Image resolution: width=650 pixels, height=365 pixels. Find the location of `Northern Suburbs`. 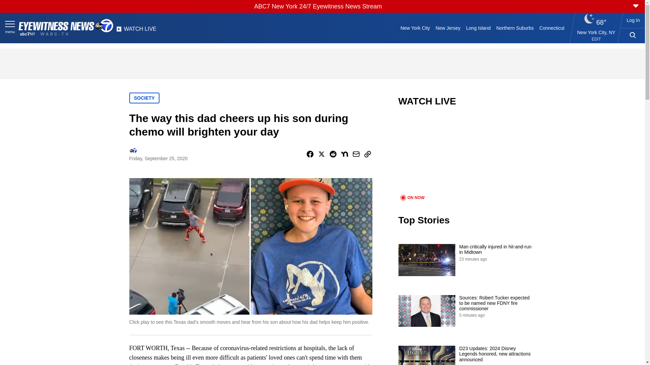

Northern Suburbs is located at coordinates (515, 28).